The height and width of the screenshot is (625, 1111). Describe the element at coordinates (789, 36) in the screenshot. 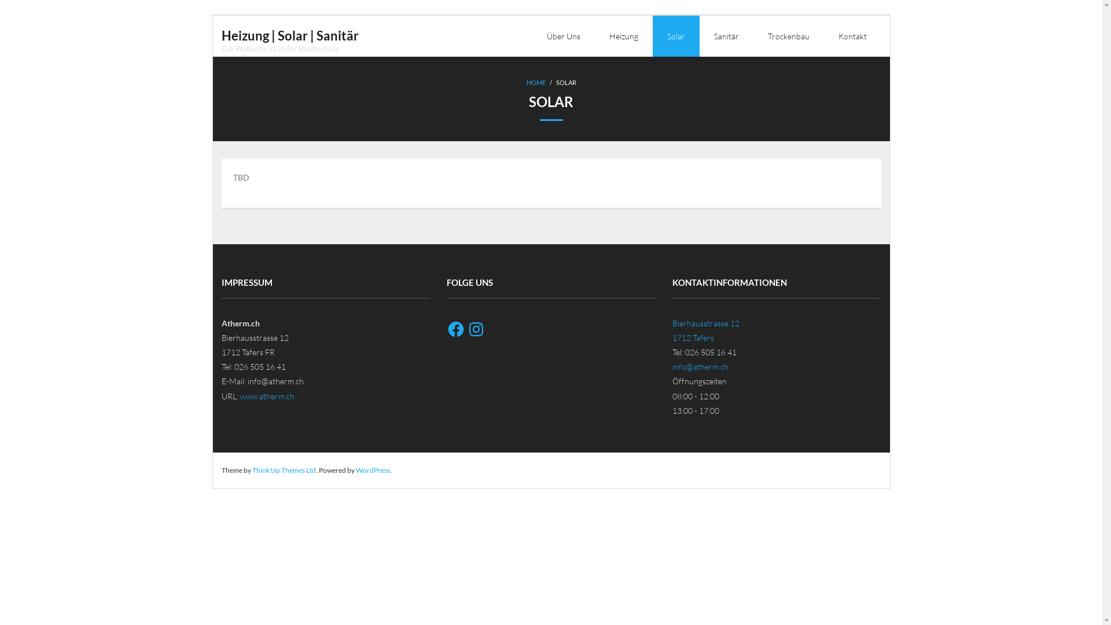

I see `Trockenbau` at that location.